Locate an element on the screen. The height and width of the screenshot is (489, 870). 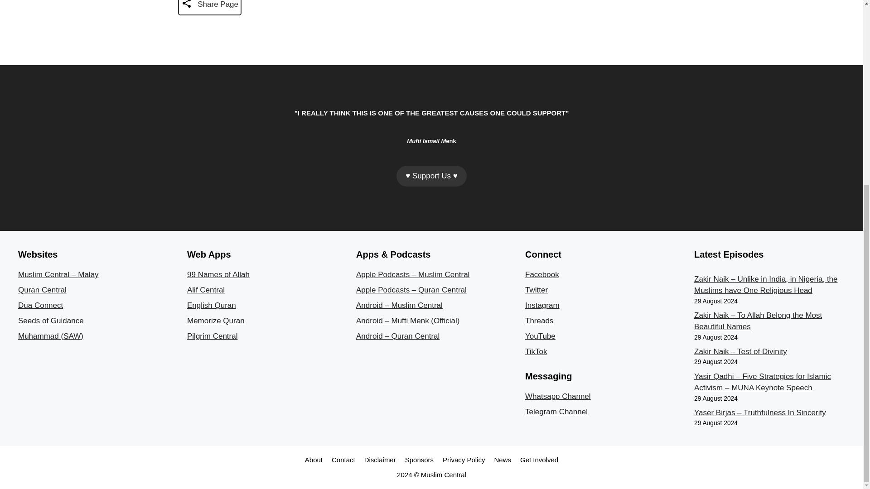
Alif Central is located at coordinates (206, 290).